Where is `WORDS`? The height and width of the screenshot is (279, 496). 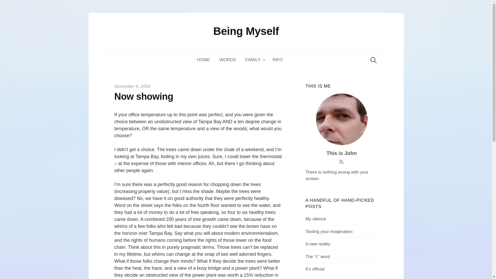 WORDS is located at coordinates (228, 60).